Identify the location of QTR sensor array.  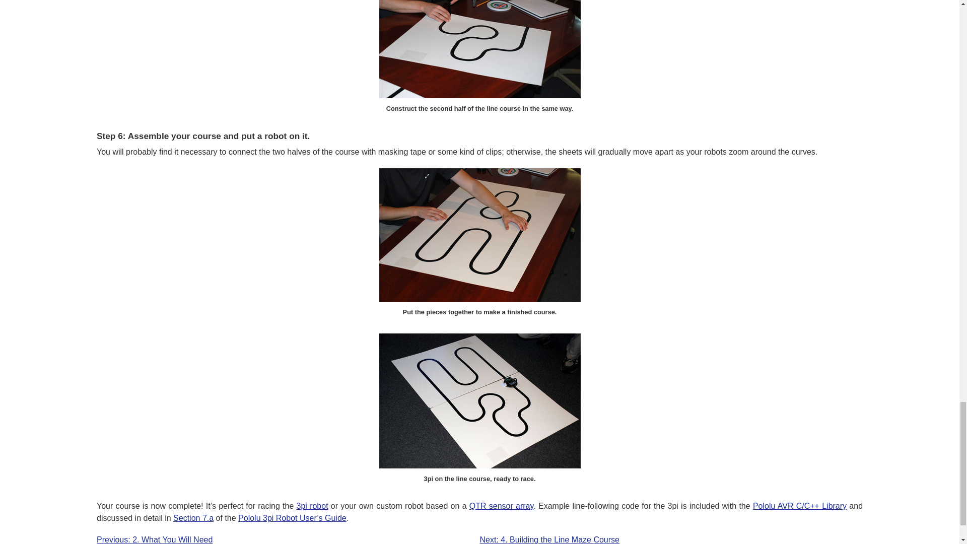
(501, 506).